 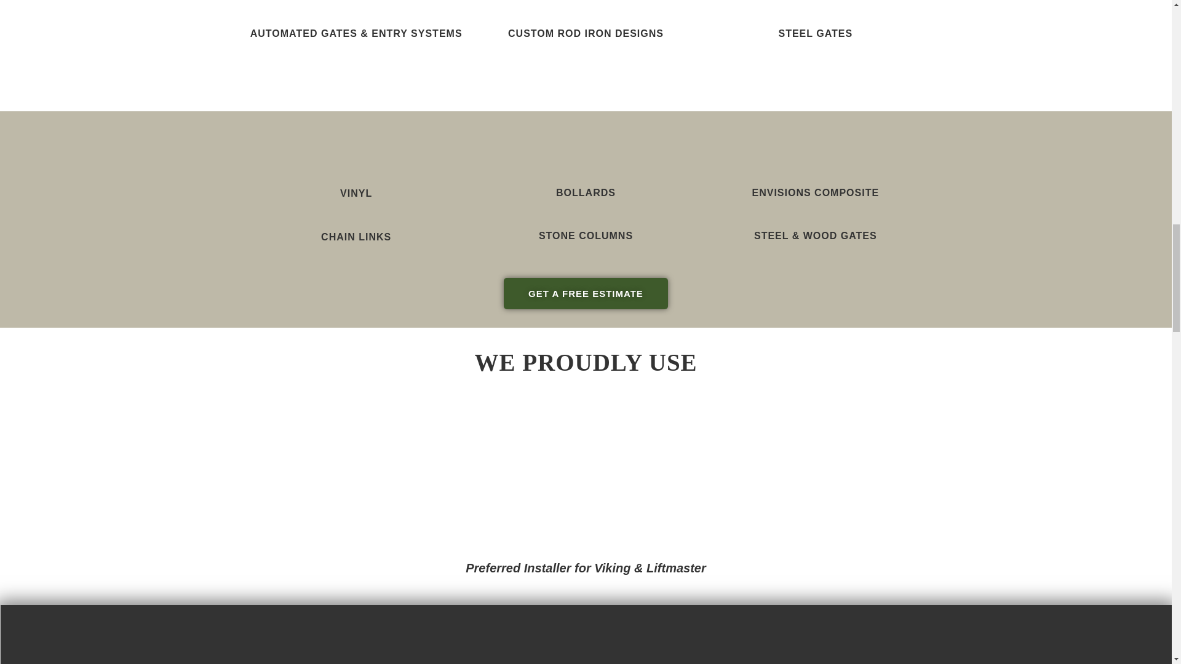 What do you see at coordinates (816, 33) in the screenshot?
I see `STEEL GATES` at bounding box center [816, 33].